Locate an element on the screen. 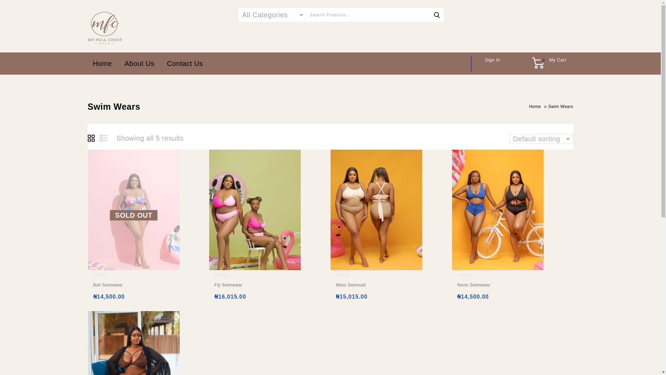 This screenshot has height=375, width=666. Not yet rated is located at coordinates (349, 275).